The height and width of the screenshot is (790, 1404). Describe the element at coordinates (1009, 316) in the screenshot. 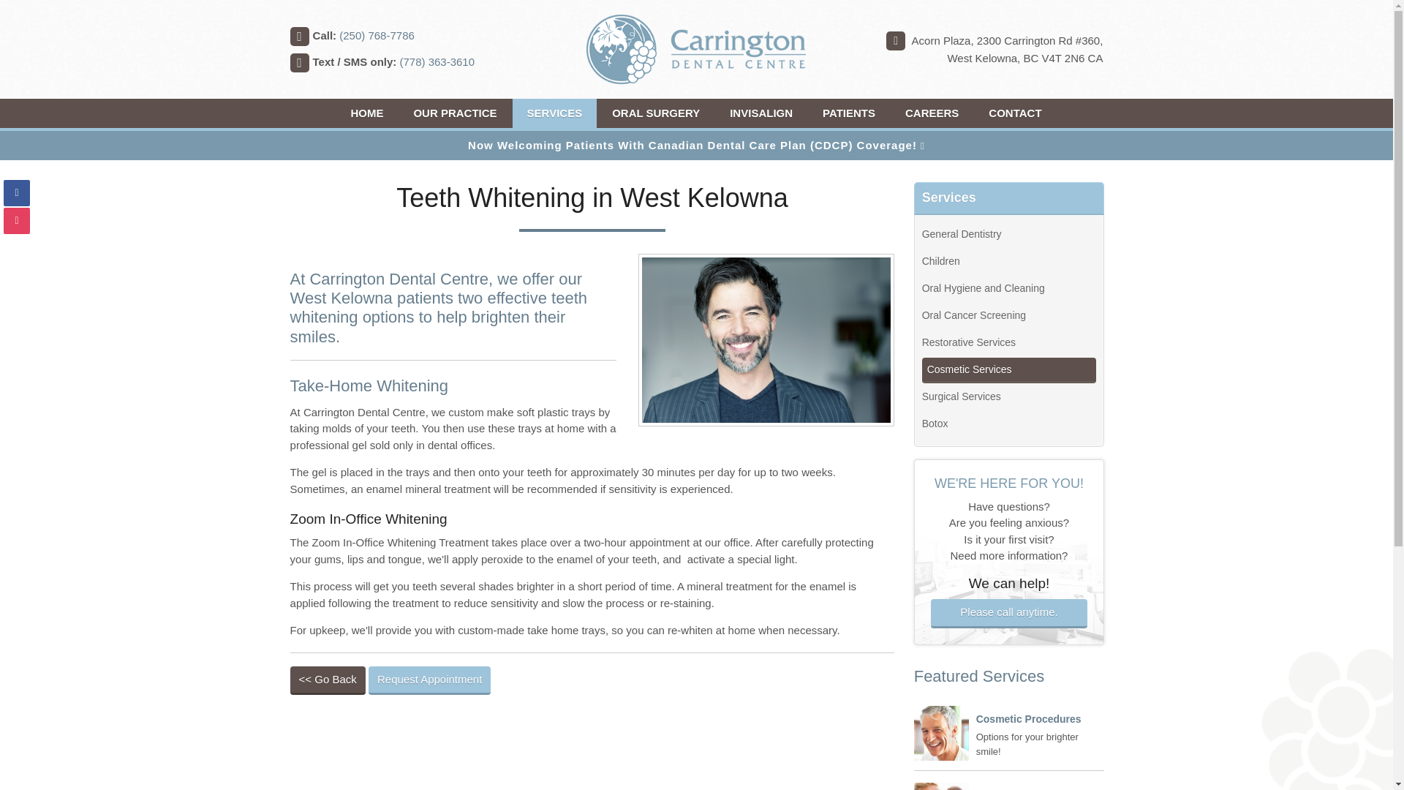

I see `Oral Cancer Screening` at that location.